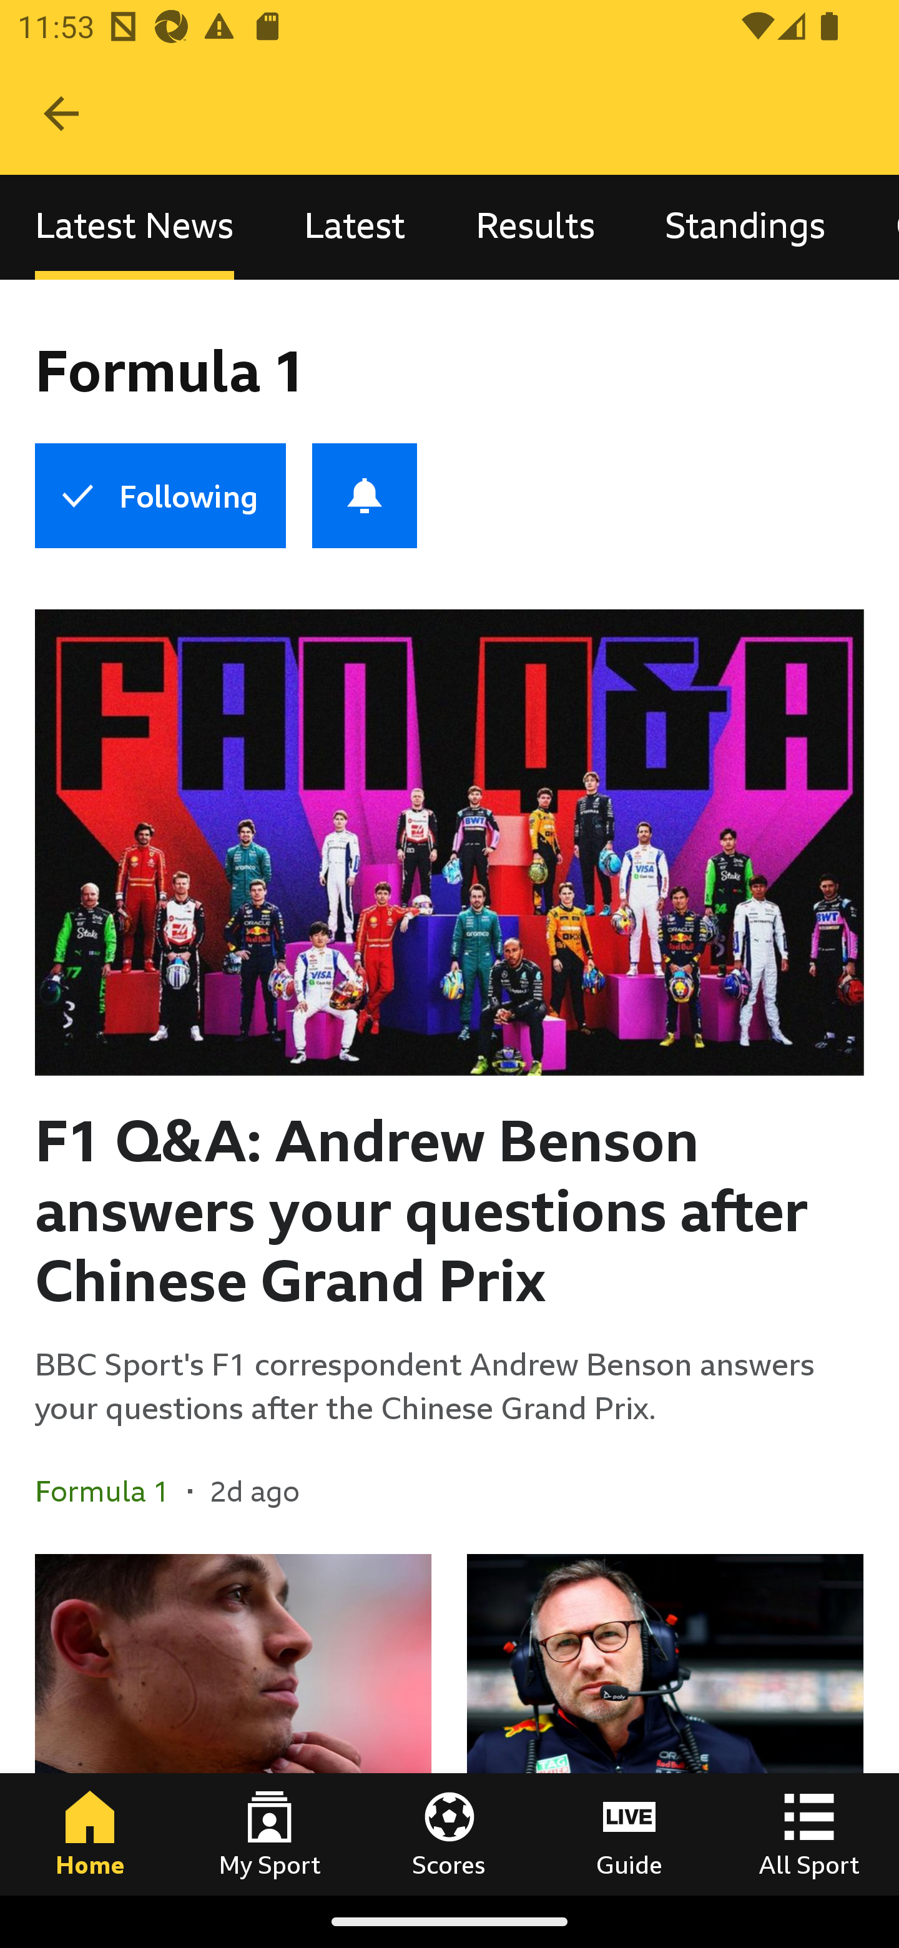 This screenshot has width=899, height=1948. What do you see at coordinates (365, 496) in the screenshot?
I see `Push notifications for Formula 1` at bounding box center [365, 496].